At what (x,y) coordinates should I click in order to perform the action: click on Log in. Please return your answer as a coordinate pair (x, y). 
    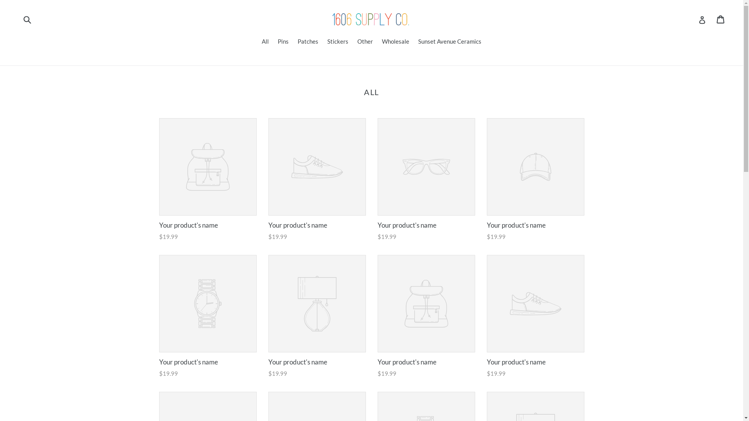
    Looking at the image, I should click on (702, 19).